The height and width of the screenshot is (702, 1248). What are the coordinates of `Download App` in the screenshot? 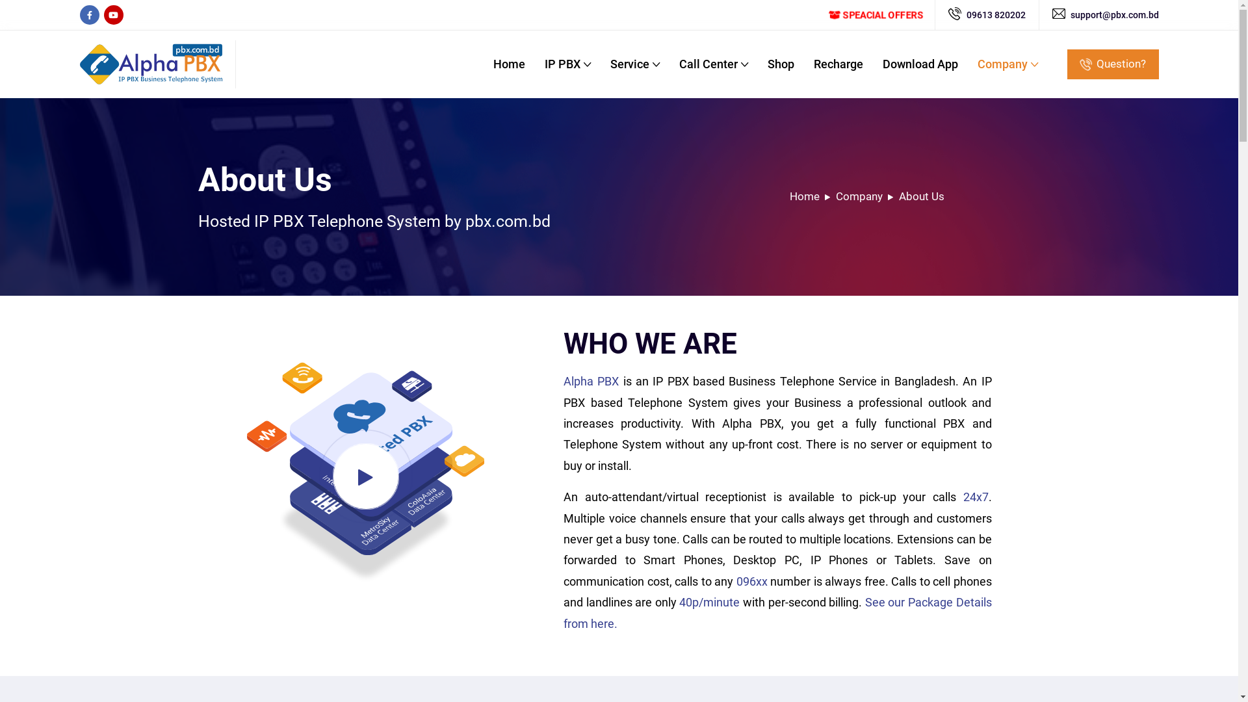 It's located at (920, 64).